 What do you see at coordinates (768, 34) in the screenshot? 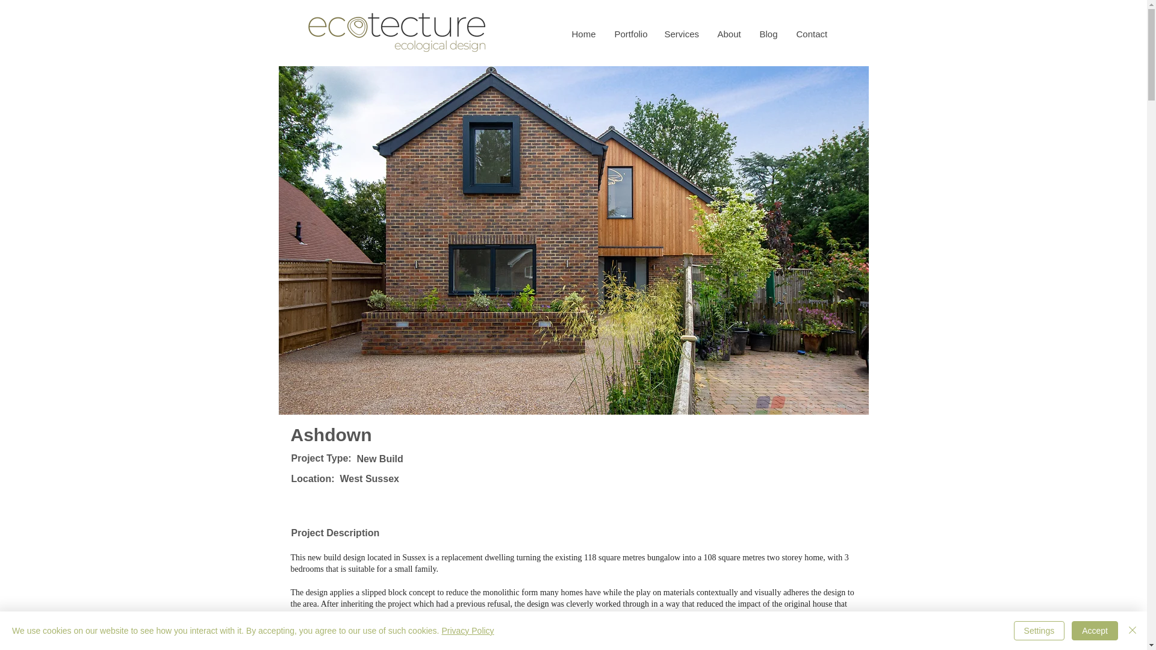
I see `Blog` at bounding box center [768, 34].